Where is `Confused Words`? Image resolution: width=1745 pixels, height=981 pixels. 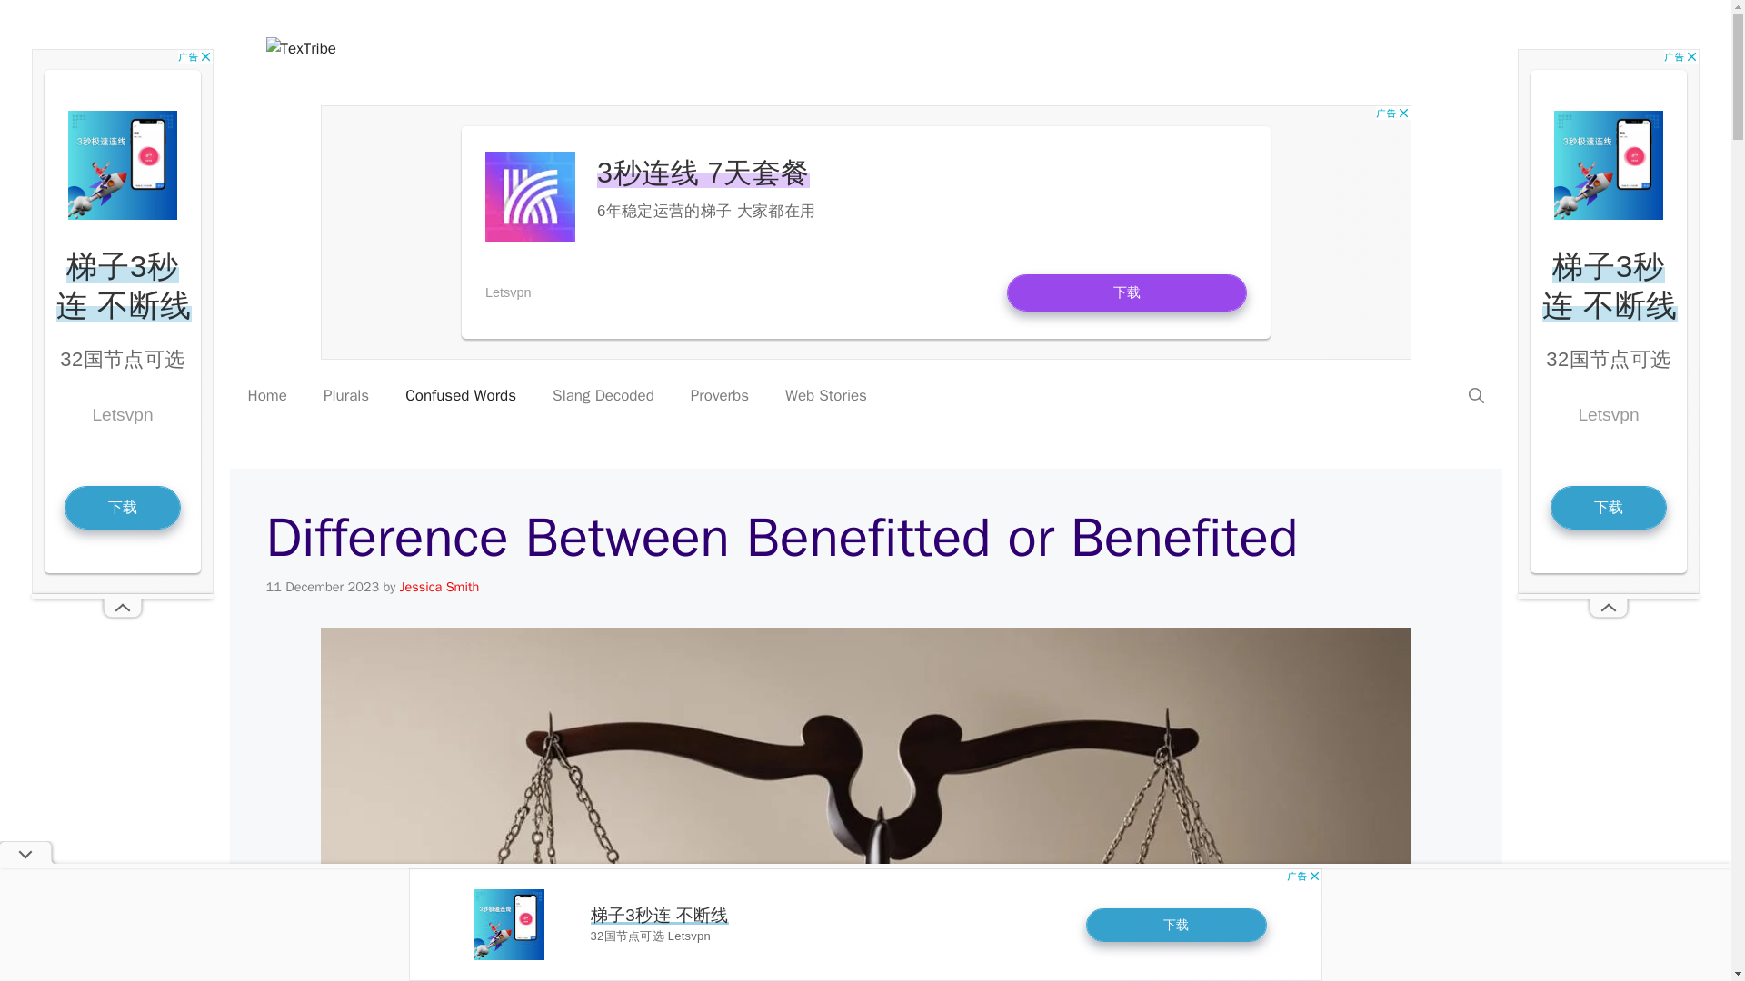 Confused Words is located at coordinates (460, 396).